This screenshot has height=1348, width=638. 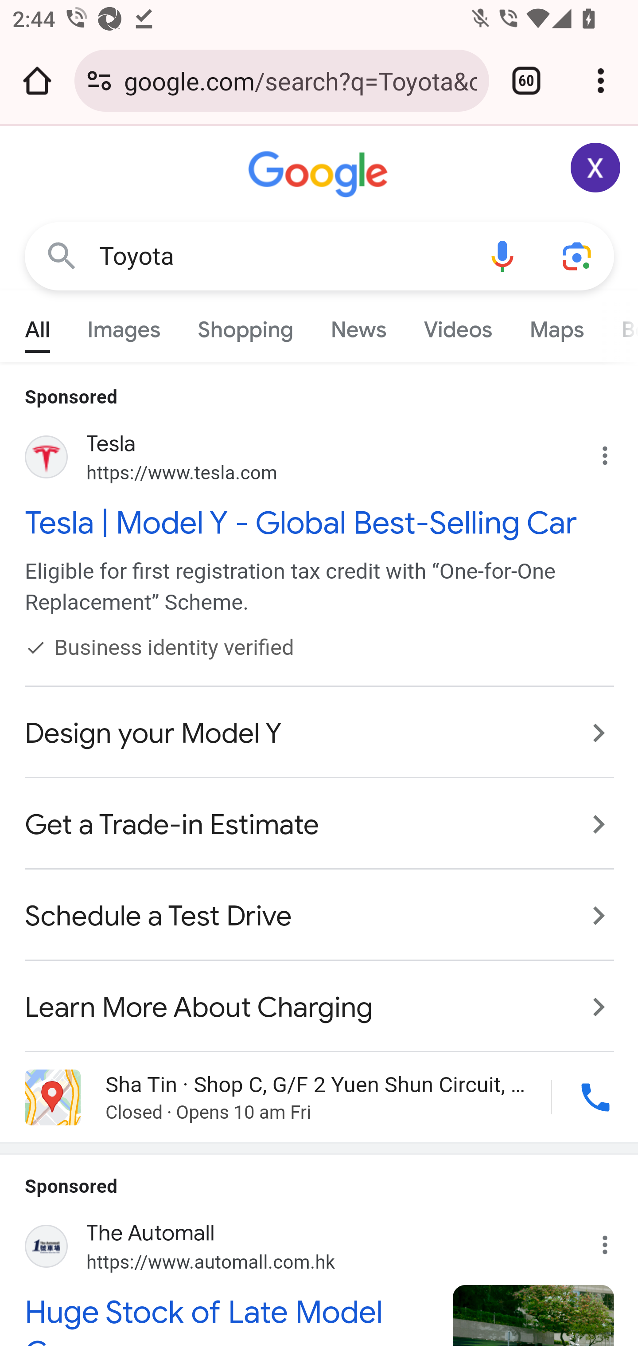 I want to click on Connection is secure, so click(x=99, y=81).